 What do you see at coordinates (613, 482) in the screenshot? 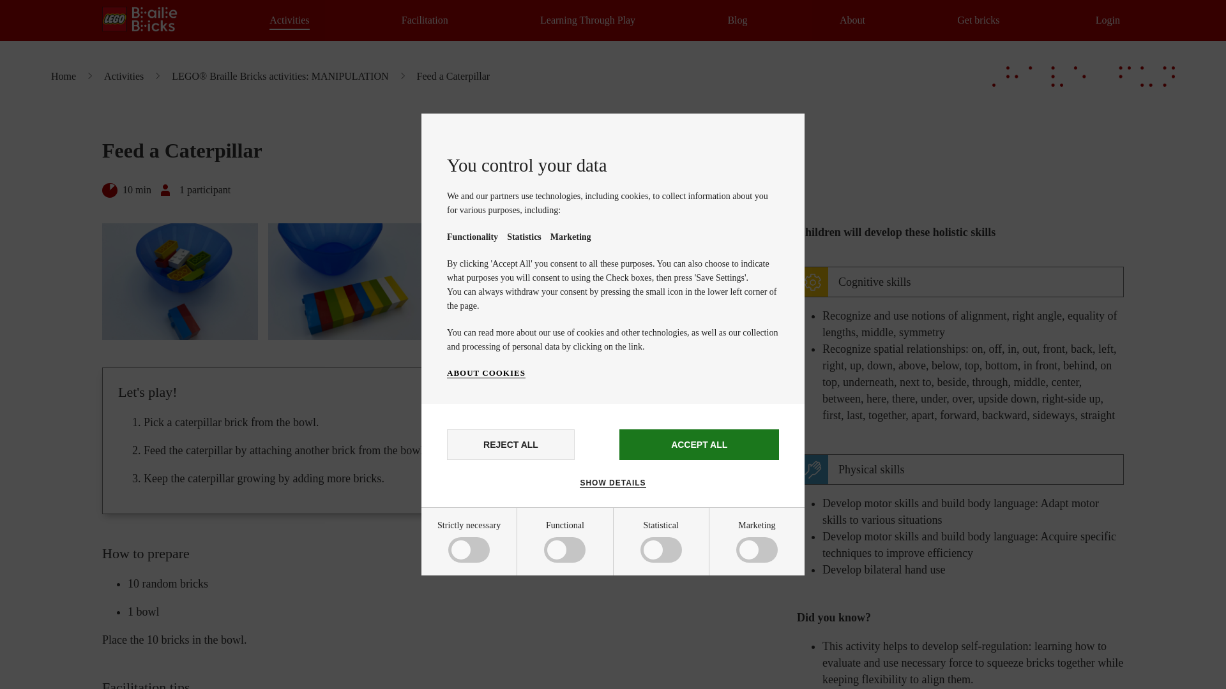
I see `SHOW DETAILS` at bounding box center [613, 482].